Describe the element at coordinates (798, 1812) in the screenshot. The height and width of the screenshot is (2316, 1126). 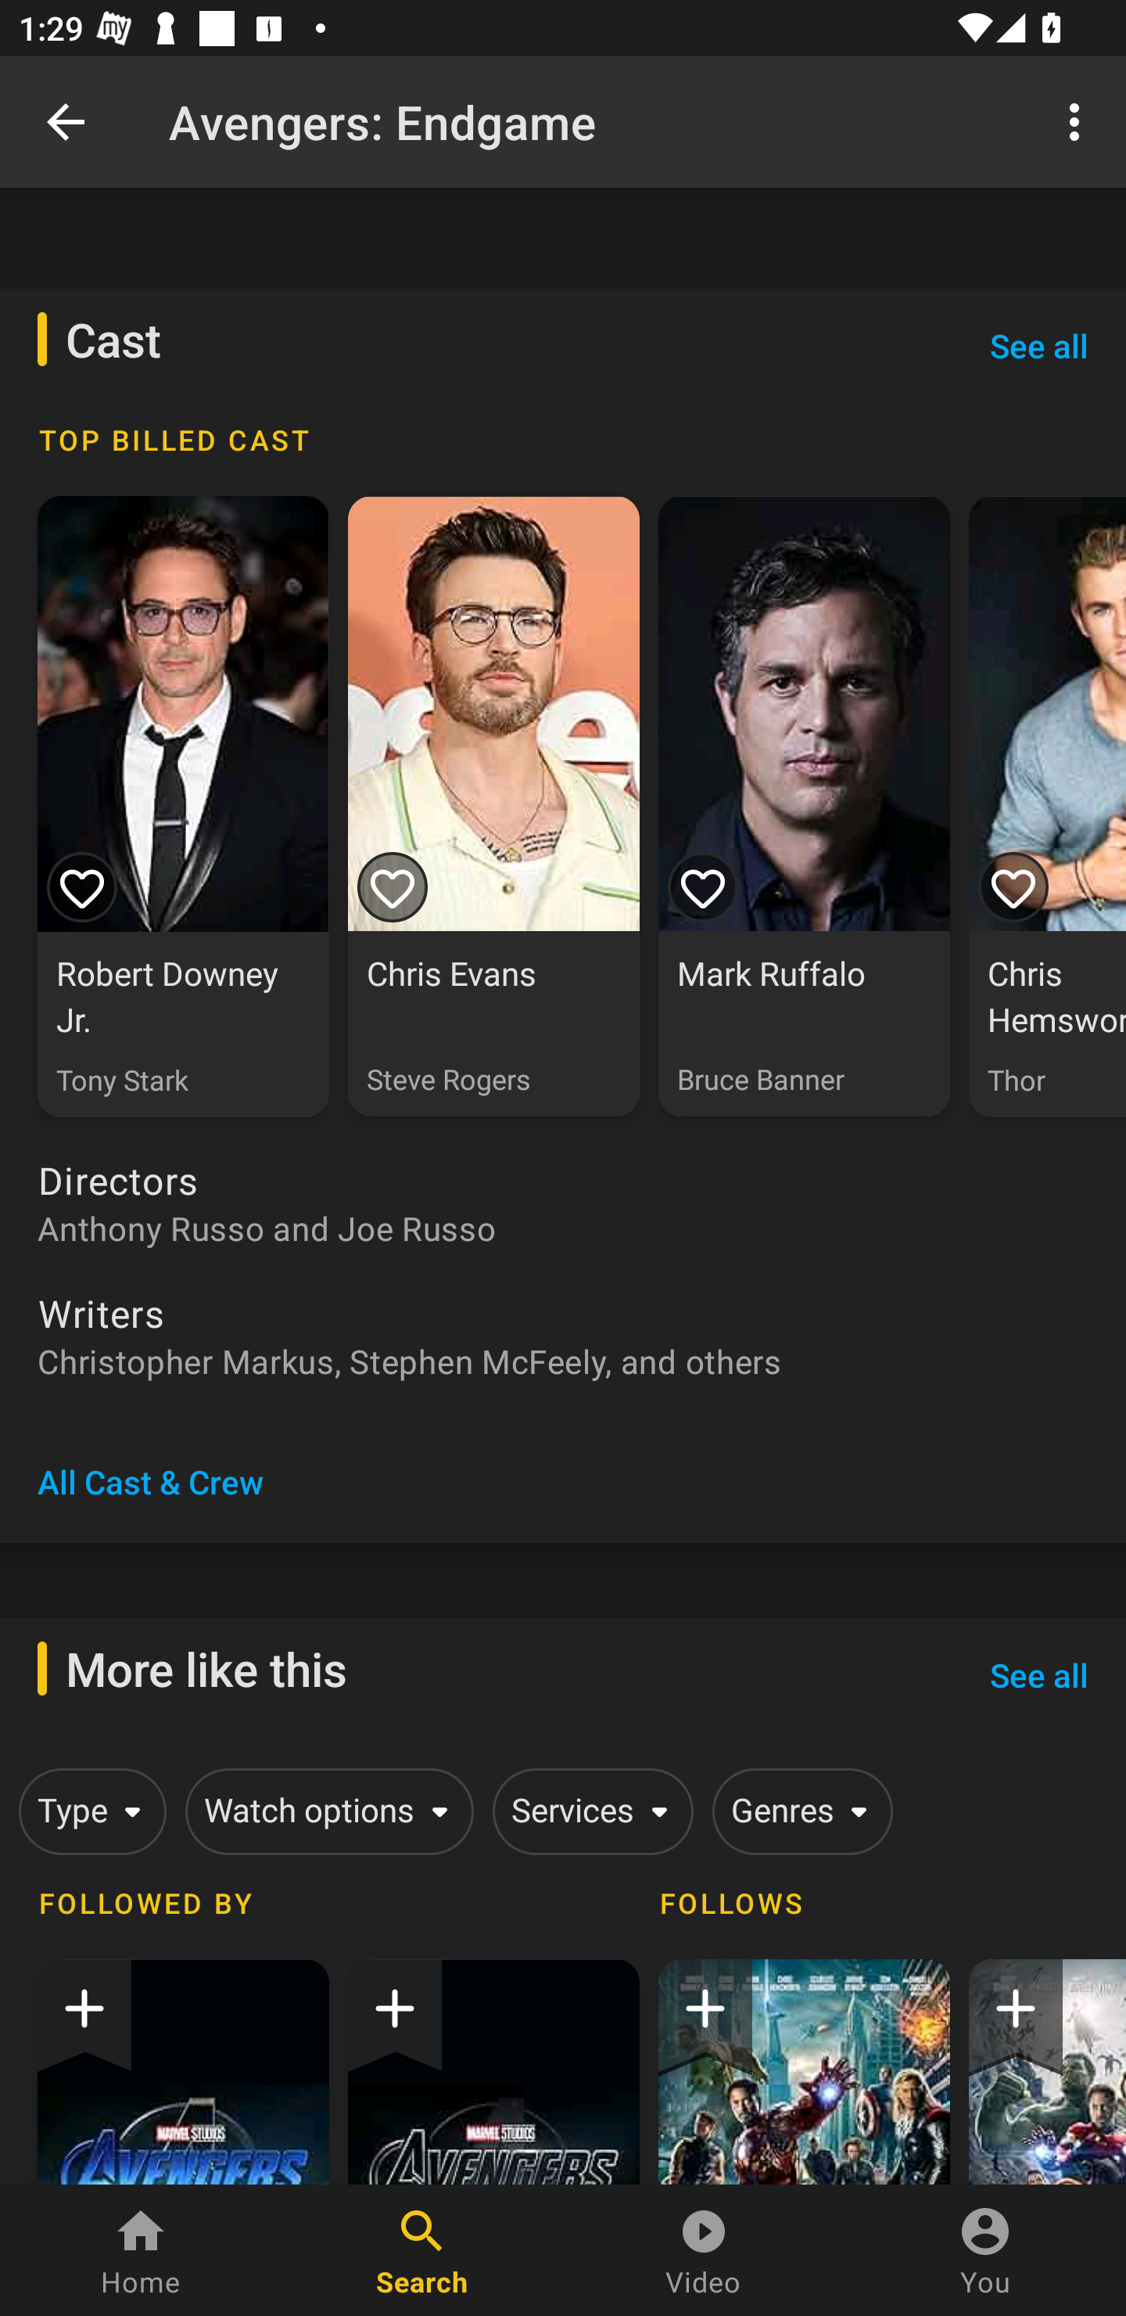
I see `Genres` at that location.